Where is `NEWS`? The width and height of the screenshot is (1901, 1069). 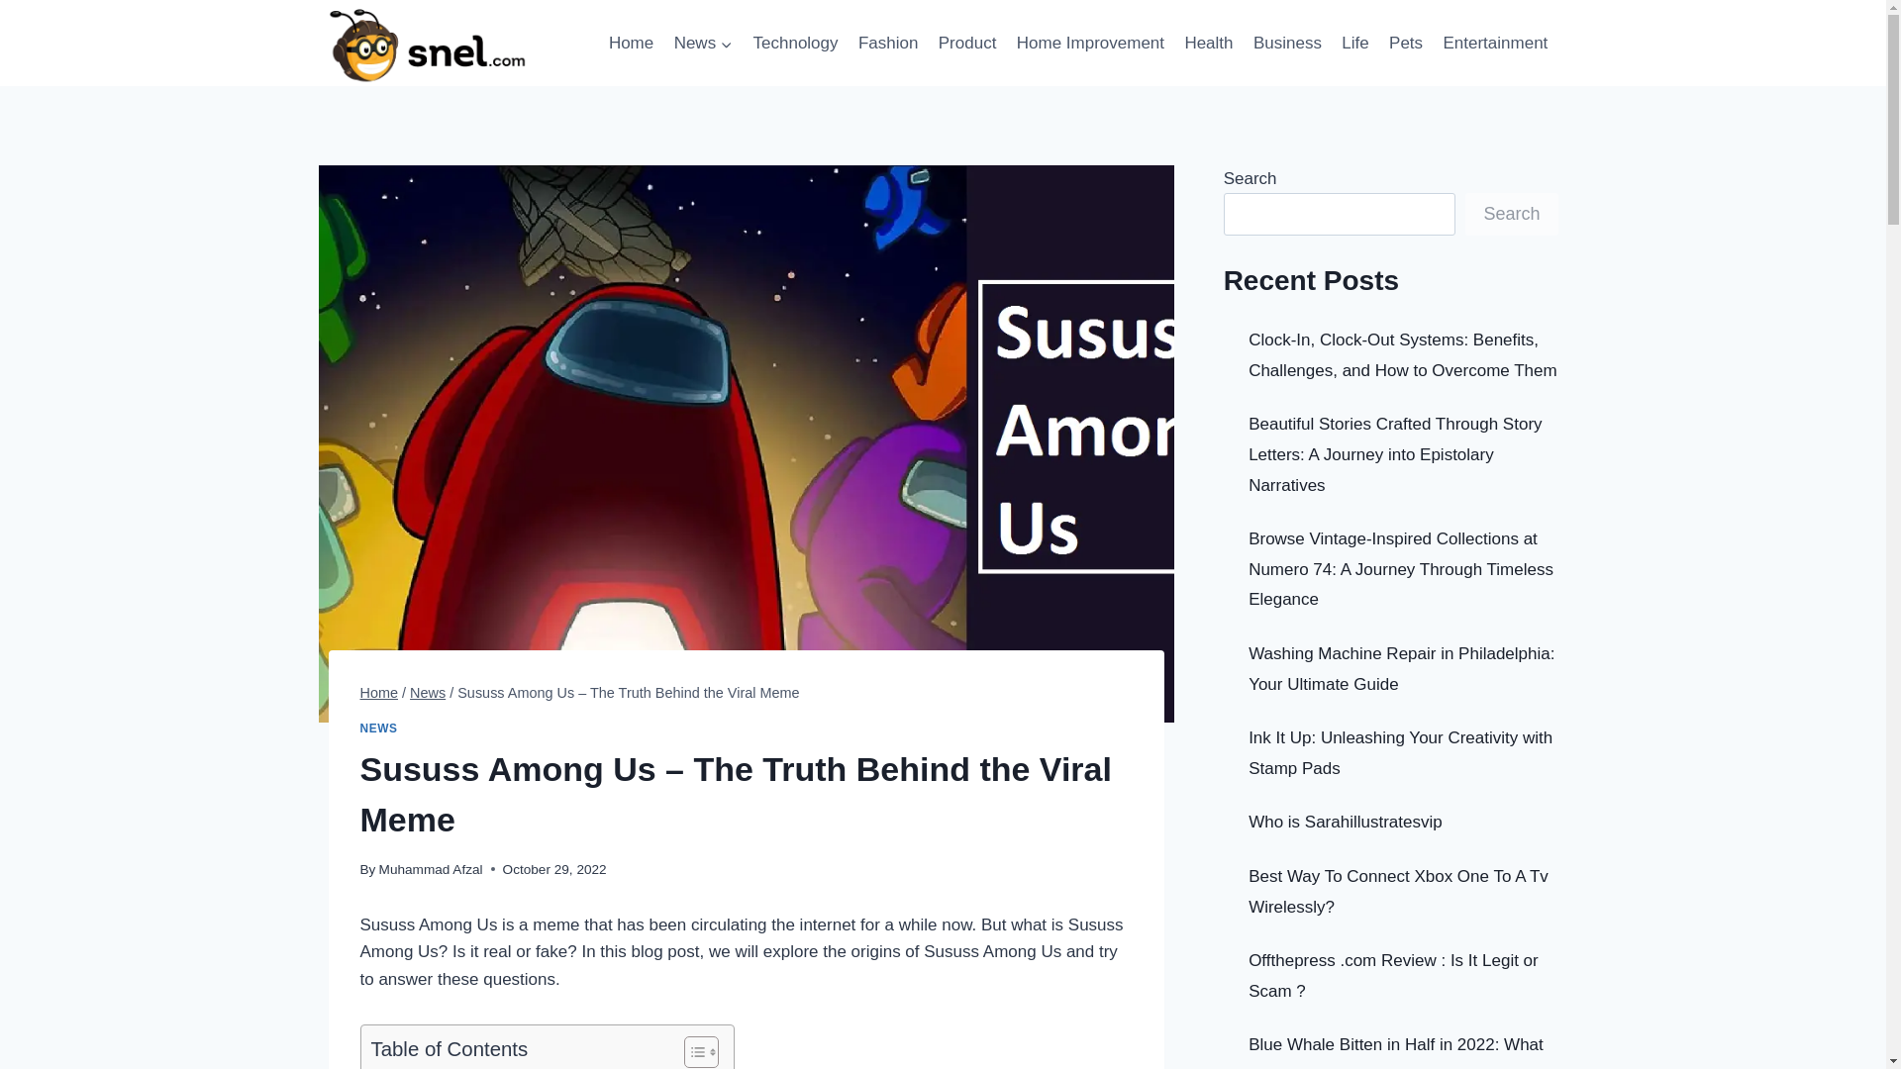
NEWS is located at coordinates (378, 729).